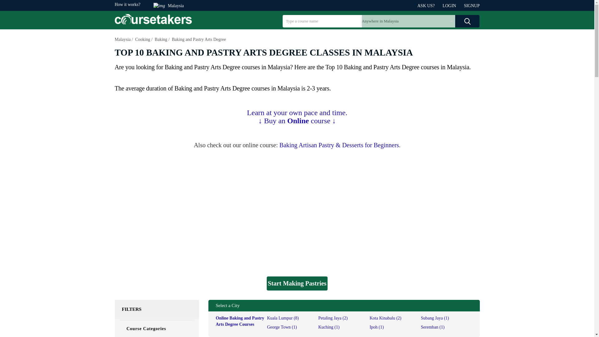 This screenshot has width=599, height=337. What do you see at coordinates (143, 39) in the screenshot?
I see `Cooking` at bounding box center [143, 39].